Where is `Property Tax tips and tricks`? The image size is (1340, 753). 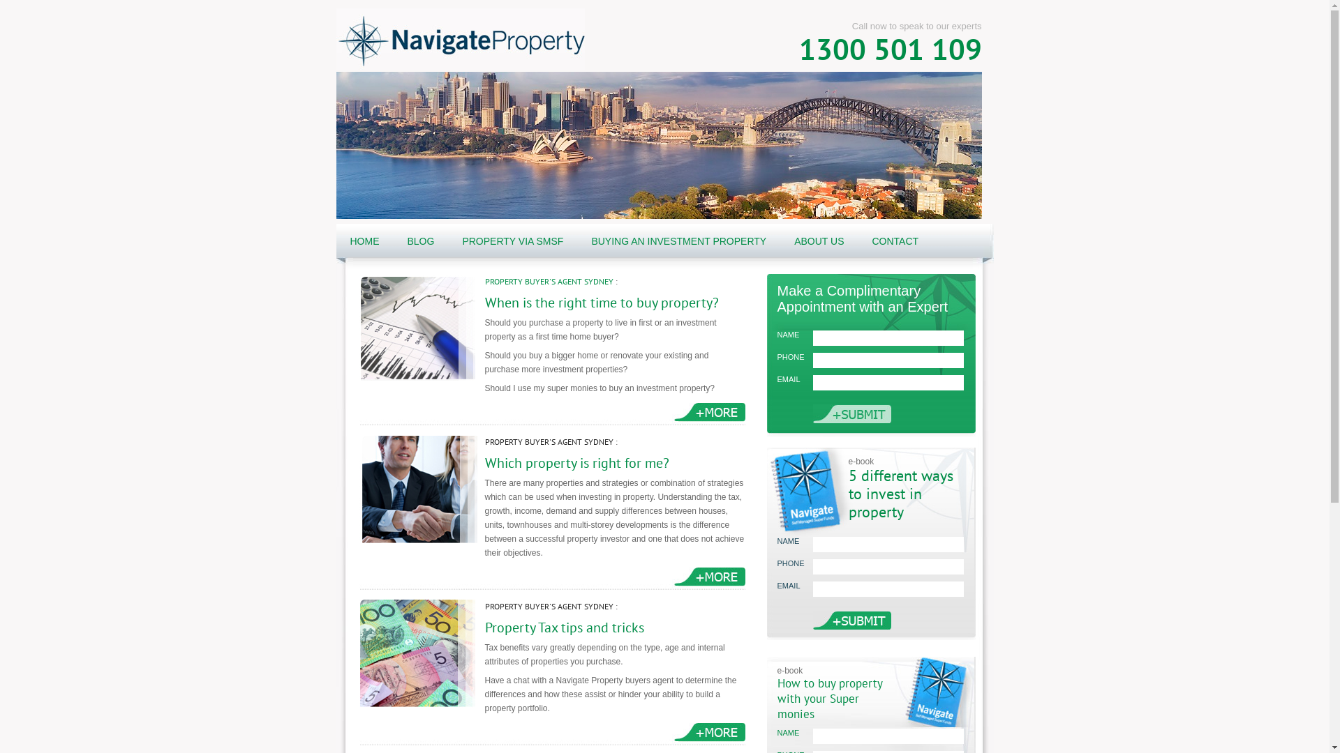
Property Tax tips and tricks is located at coordinates (564, 627).